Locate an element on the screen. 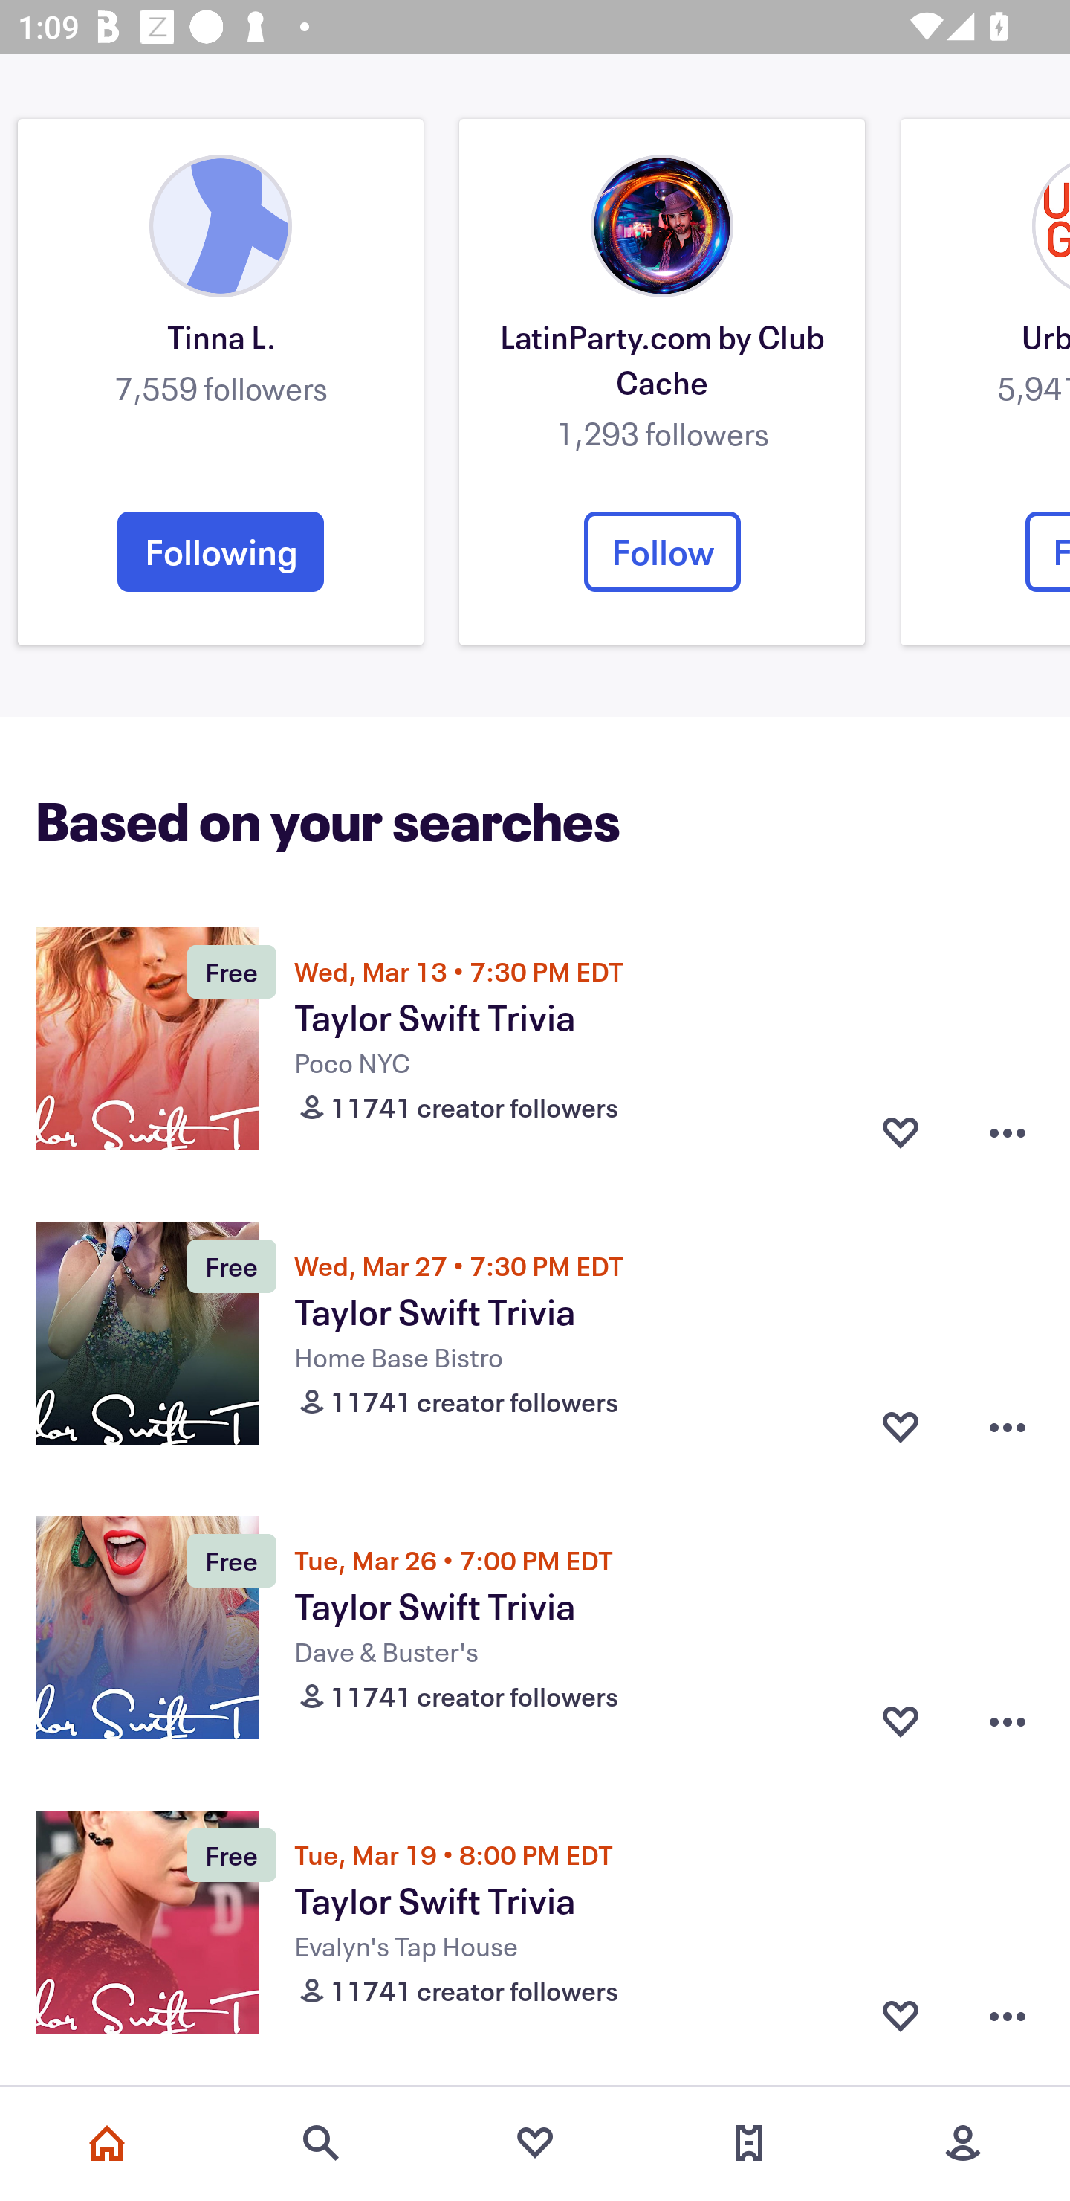 This screenshot has width=1070, height=2201. Follow Organizer's follow button is located at coordinates (662, 551).